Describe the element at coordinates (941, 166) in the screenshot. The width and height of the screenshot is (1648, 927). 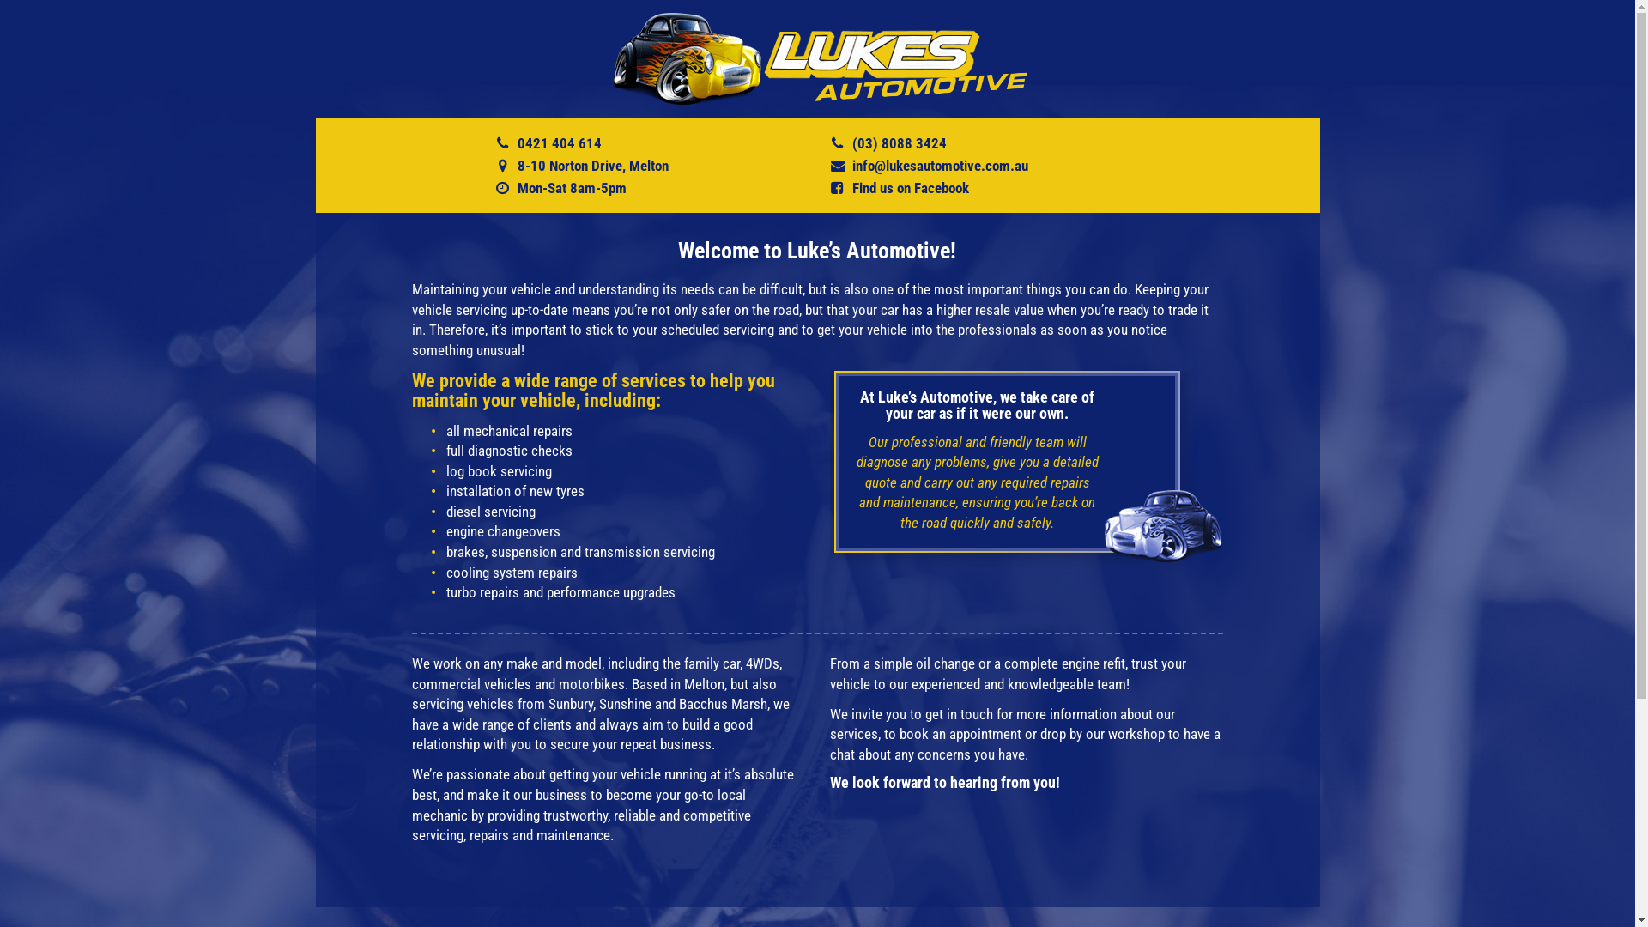
I see `info@lukesautomotive.com.au` at that location.